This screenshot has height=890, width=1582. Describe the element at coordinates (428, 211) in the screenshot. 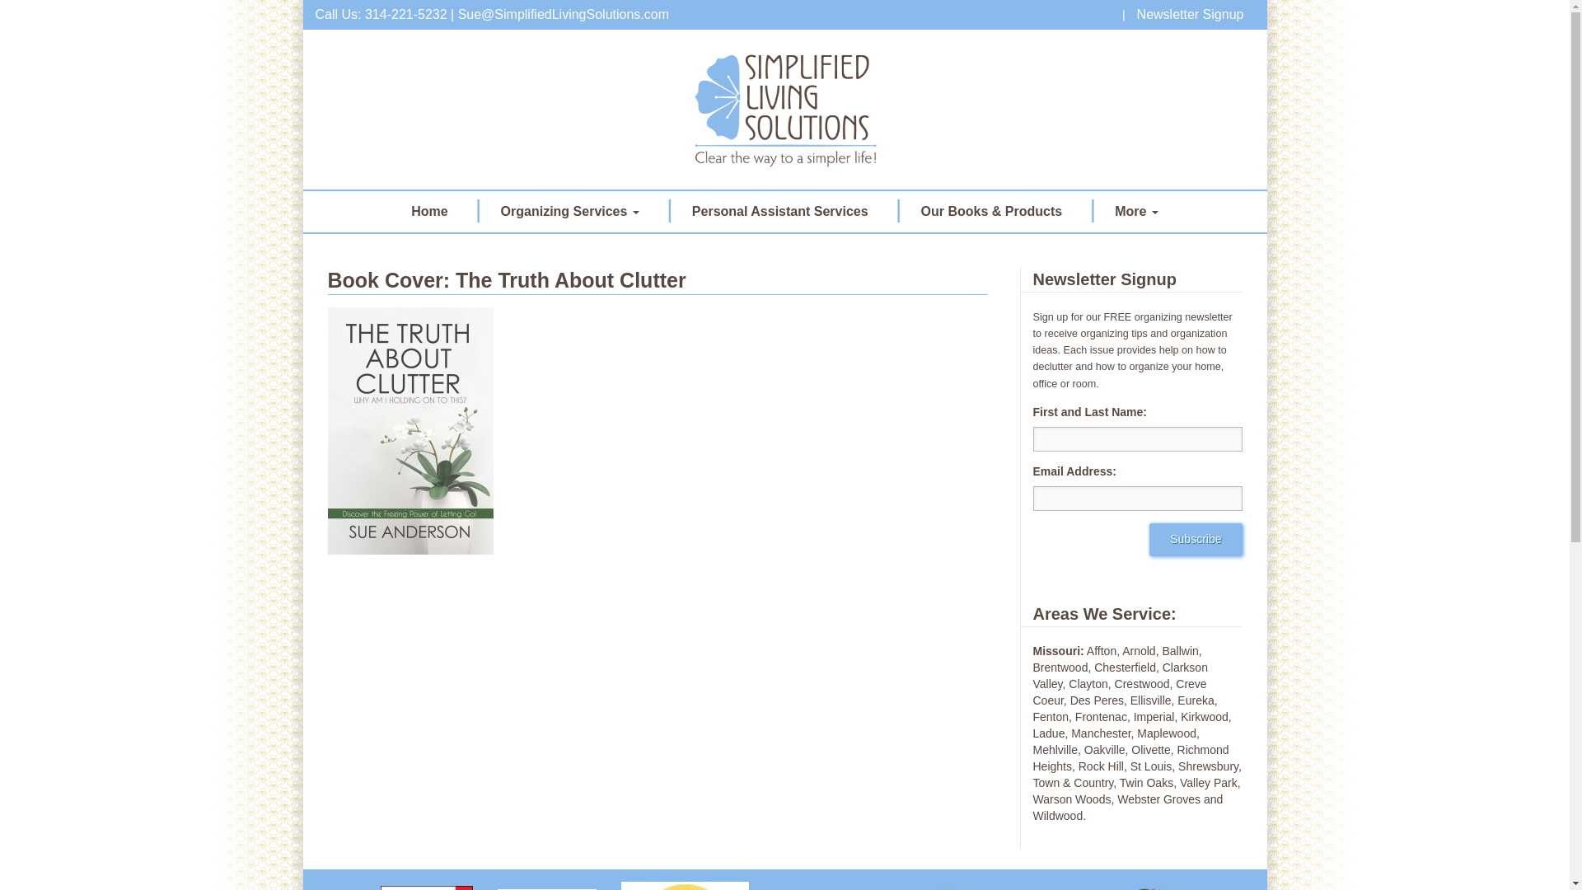

I see `Home` at that location.